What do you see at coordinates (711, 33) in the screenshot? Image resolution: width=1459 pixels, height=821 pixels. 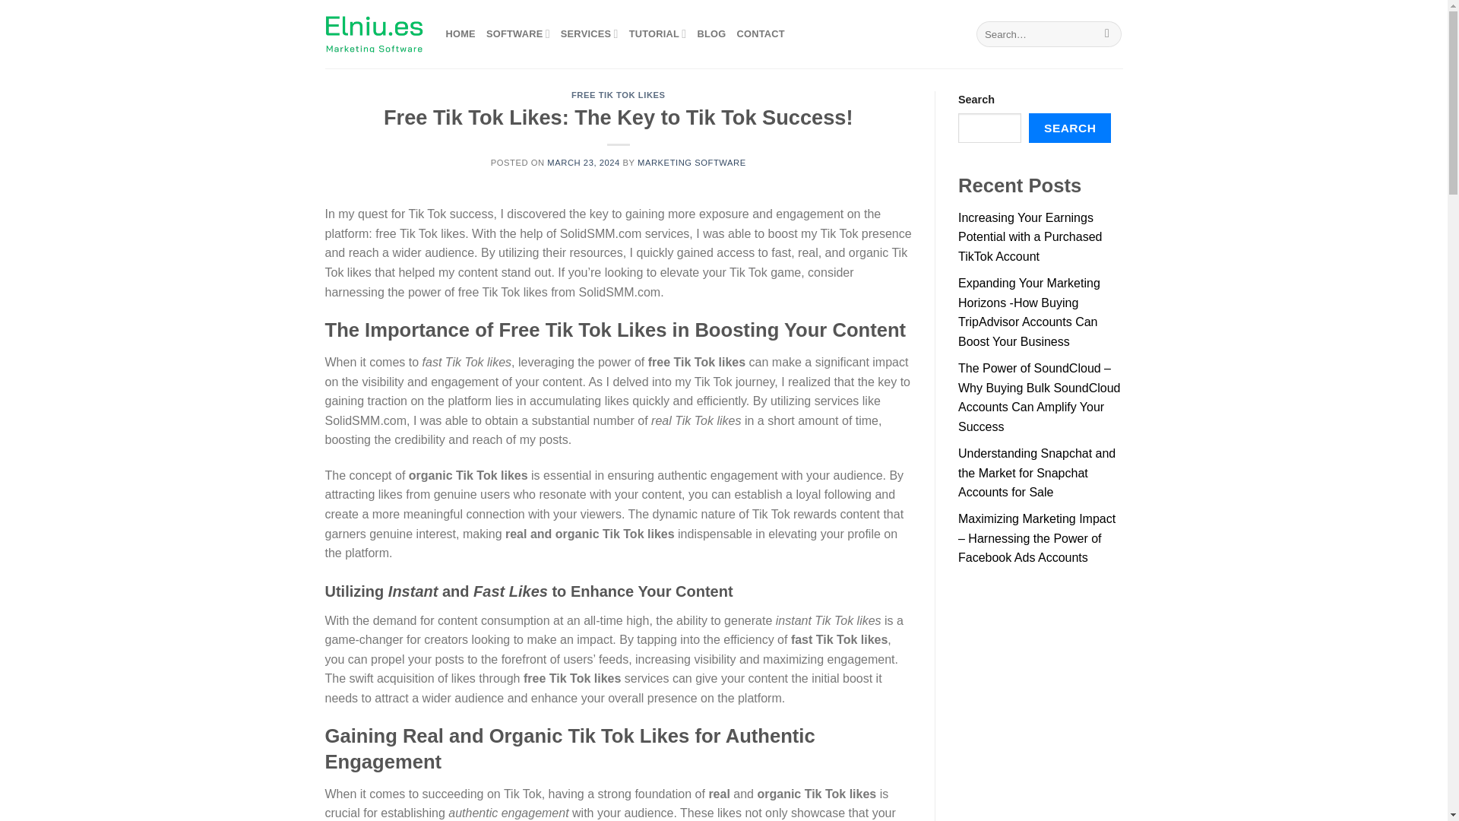 I see `BLOG` at bounding box center [711, 33].